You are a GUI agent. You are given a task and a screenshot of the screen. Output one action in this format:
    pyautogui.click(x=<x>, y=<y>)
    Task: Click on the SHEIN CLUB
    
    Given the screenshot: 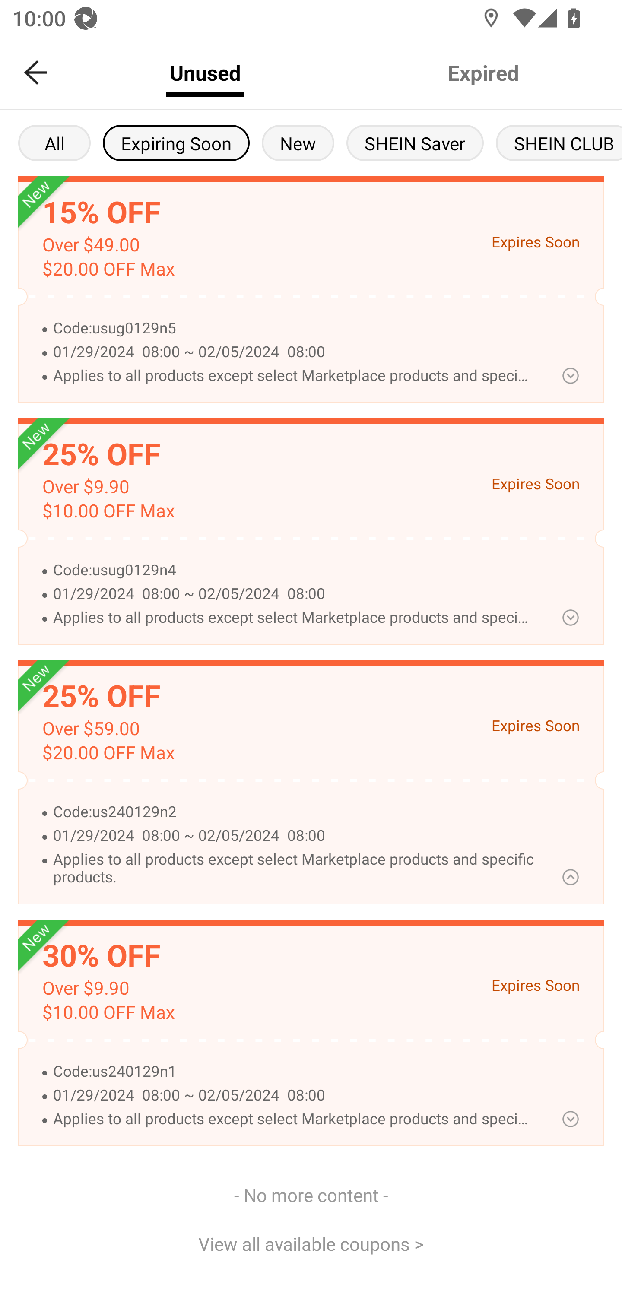 What is the action you would take?
    pyautogui.click(x=559, y=143)
    